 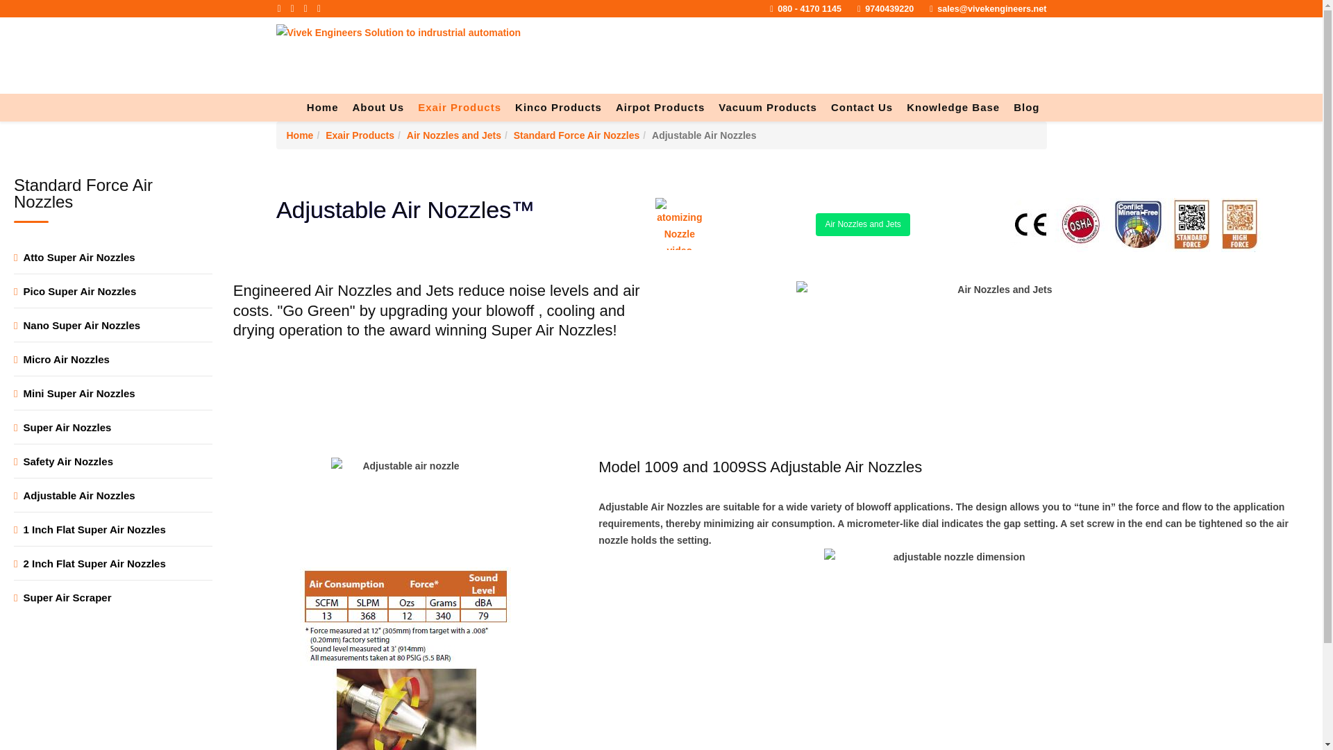 What do you see at coordinates (809, 9) in the screenshot?
I see `080 - 4170 1145` at bounding box center [809, 9].